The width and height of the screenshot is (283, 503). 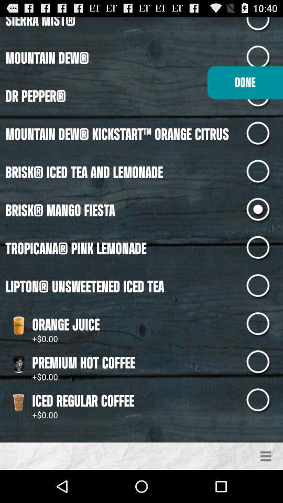 What do you see at coordinates (264, 249) in the screenshot?
I see `click on the circle icon which is next to tropicana pink lemonade` at bounding box center [264, 249].